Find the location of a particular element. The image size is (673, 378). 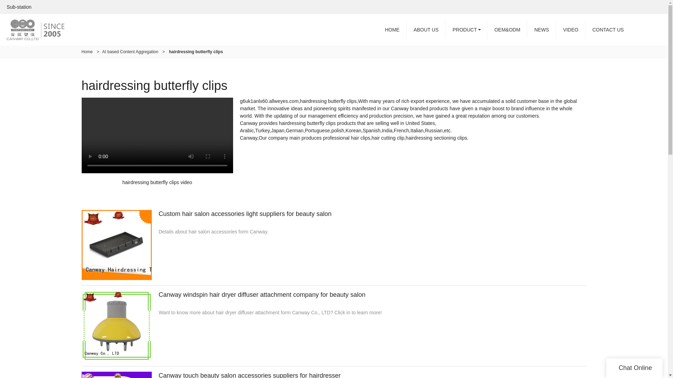

NEWS is located at coordinates (541, 29).